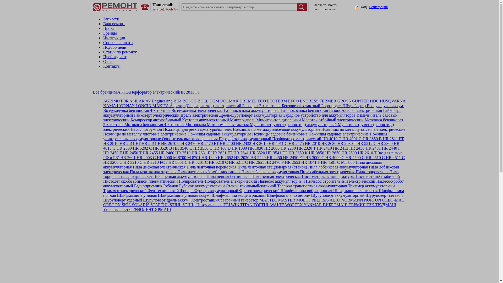 Image resolution: width=503 pixels, height=283 pixels. I want to click on NORTON, so click(372, 200).